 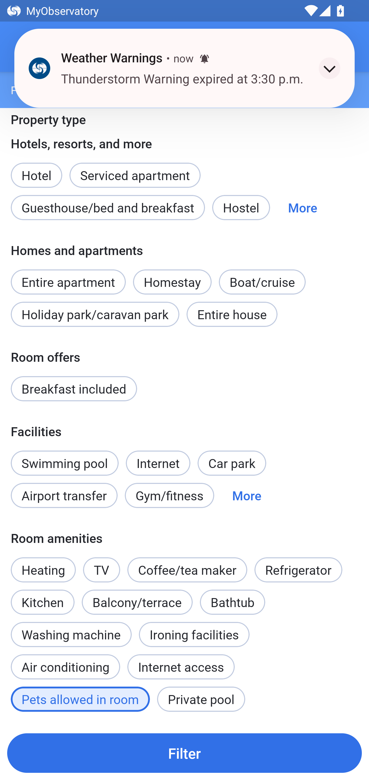 What do you see at coordinates (135, 169) in the screenshot?
I see `Serviced apartment` at bounding box center [135, 169].